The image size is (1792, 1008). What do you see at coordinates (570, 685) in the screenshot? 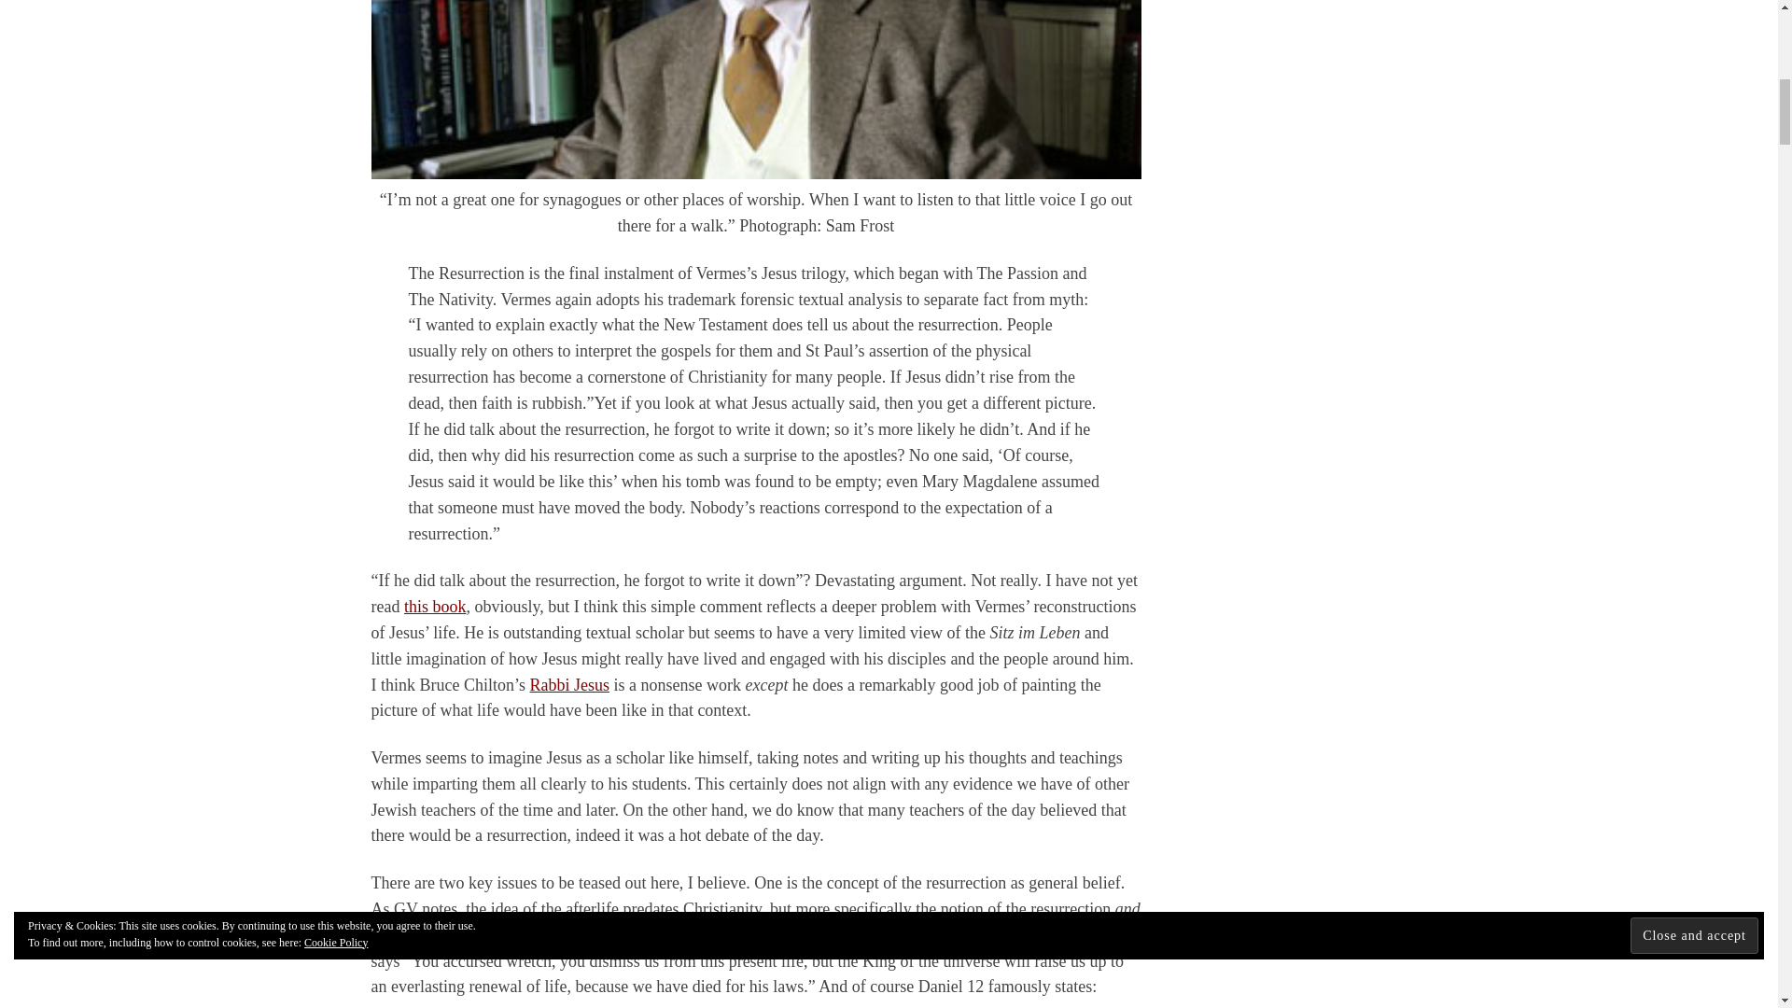
I see `Chilton, Rabbi Jesus` at bounding box center [570, 685].